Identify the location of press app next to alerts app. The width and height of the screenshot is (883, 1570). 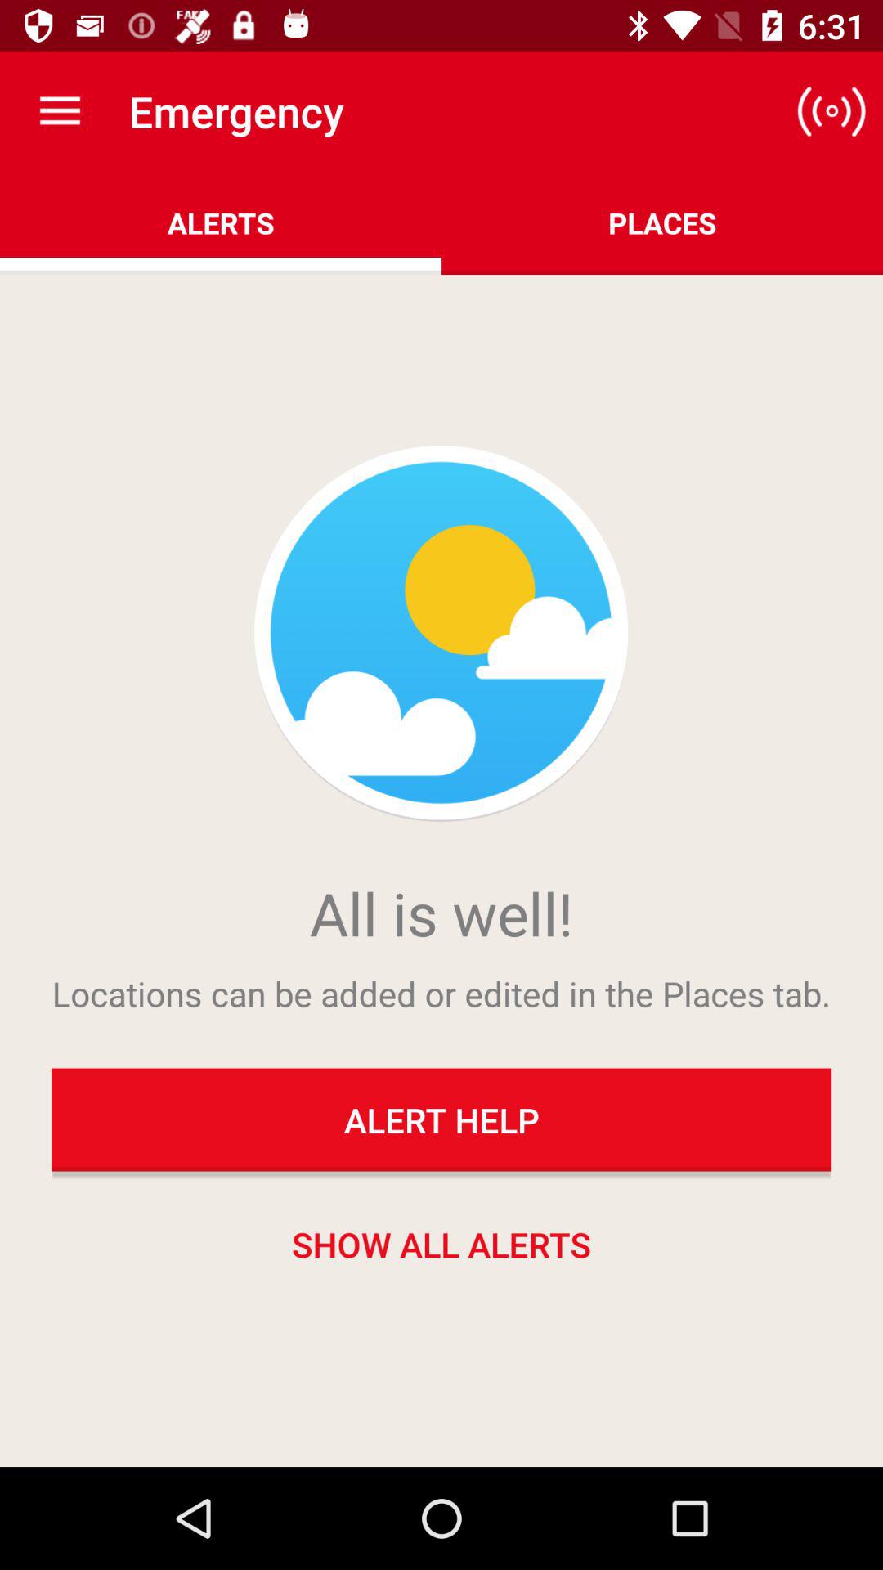
(831, 111).